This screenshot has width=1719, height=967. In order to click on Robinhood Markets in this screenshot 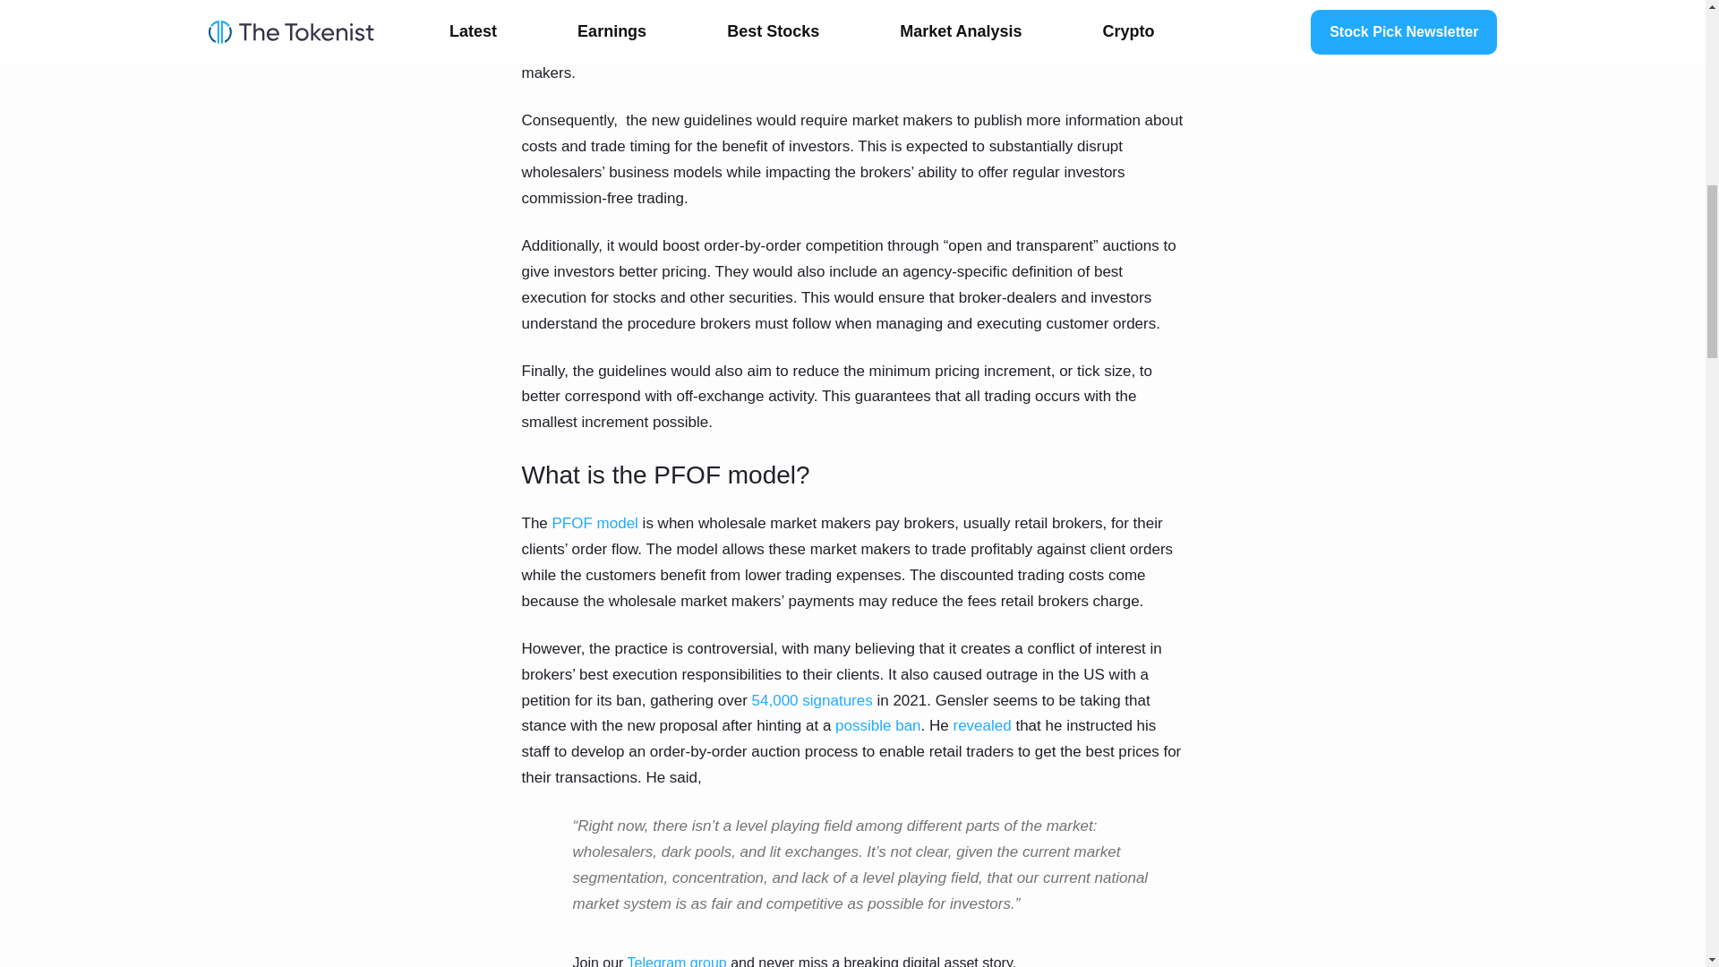, I will do `click(1096, 2)`.